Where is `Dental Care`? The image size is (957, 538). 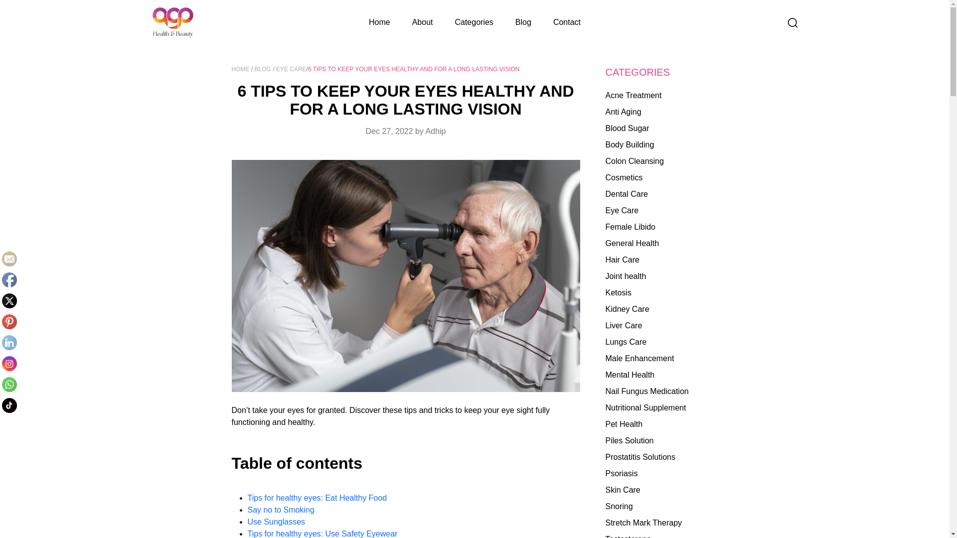
Dental Care is located at coordinates (661, 194).